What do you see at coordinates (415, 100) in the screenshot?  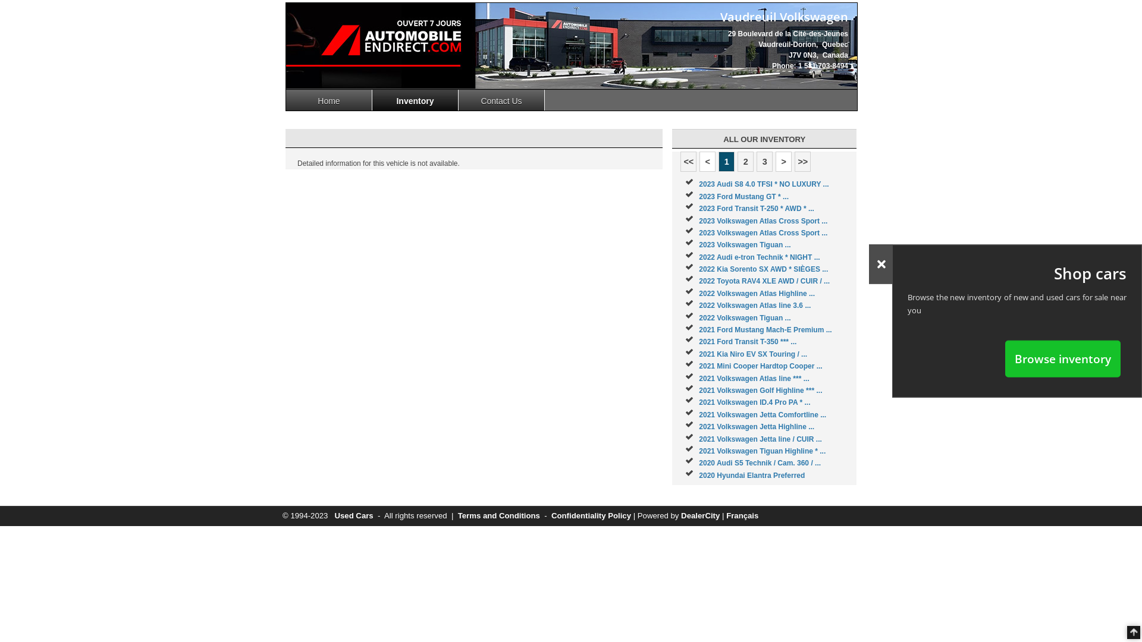 I see `Inventory` at bounding box center [415, 100].